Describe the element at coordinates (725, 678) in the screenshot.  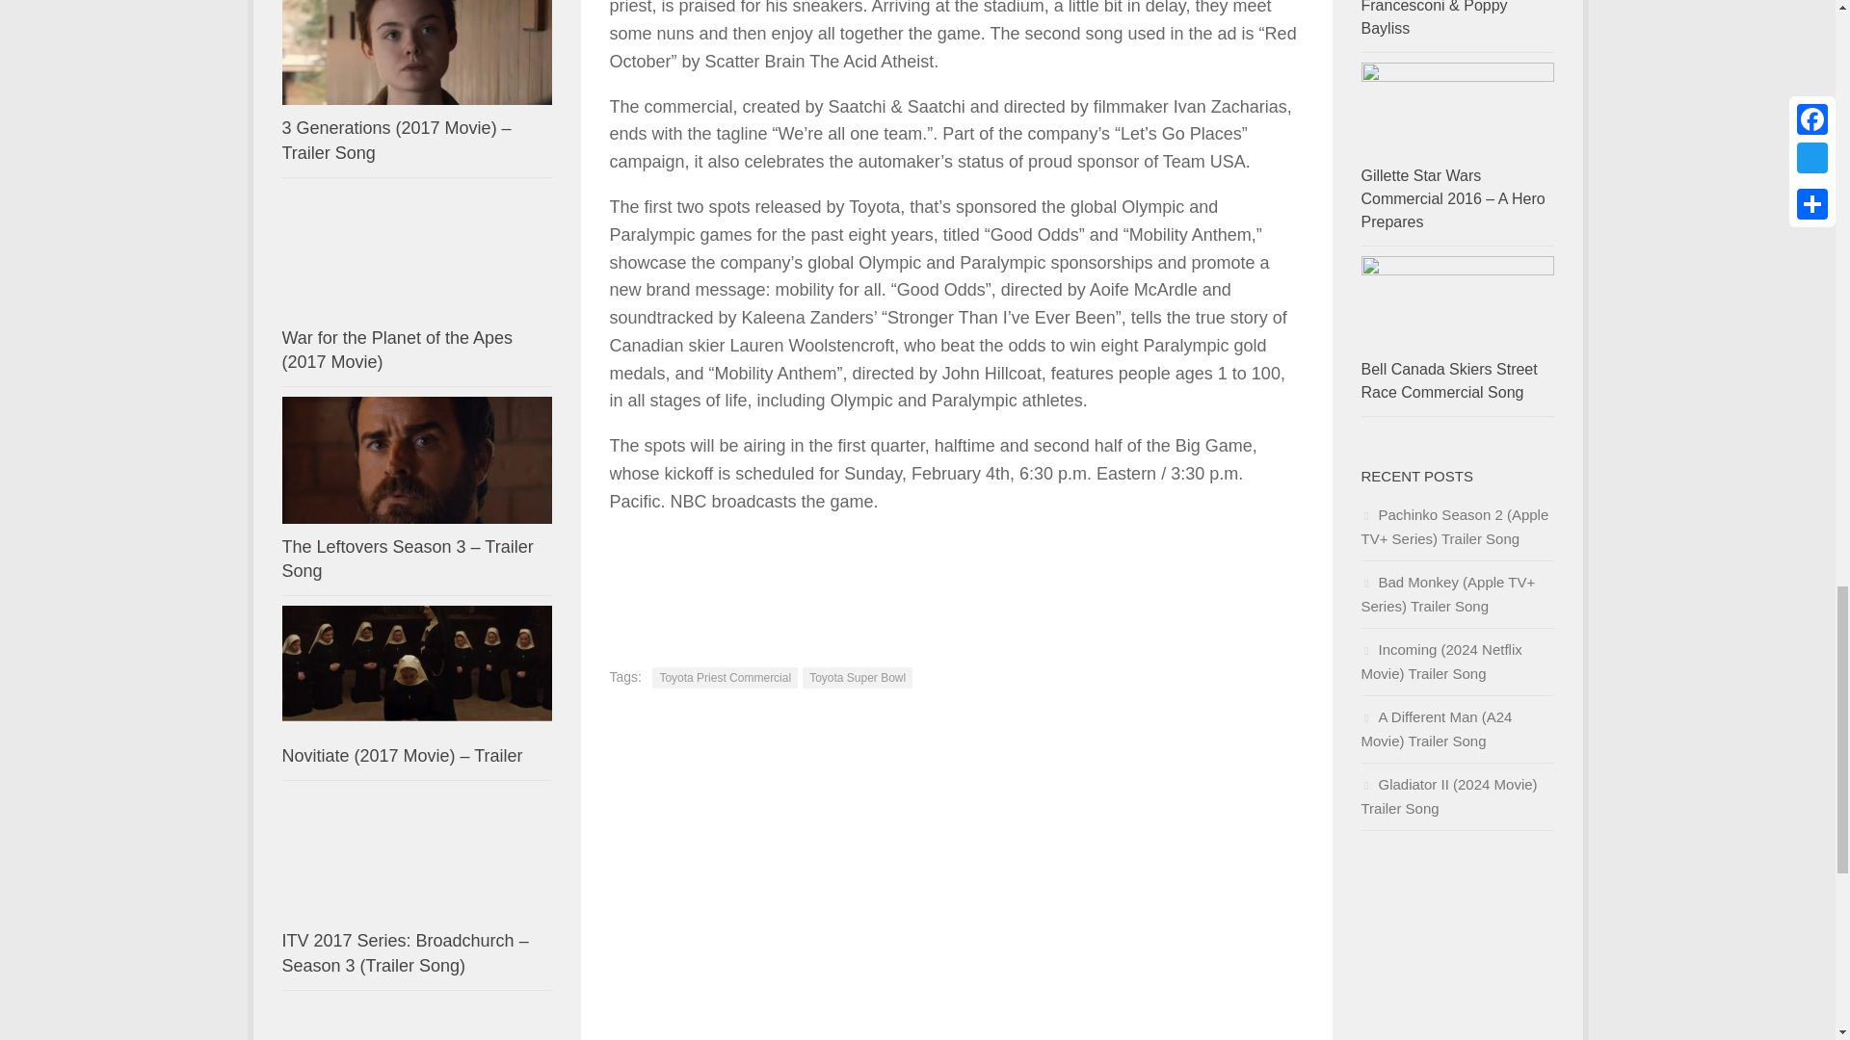
I see `Toyota Priest Commercial` at that location.